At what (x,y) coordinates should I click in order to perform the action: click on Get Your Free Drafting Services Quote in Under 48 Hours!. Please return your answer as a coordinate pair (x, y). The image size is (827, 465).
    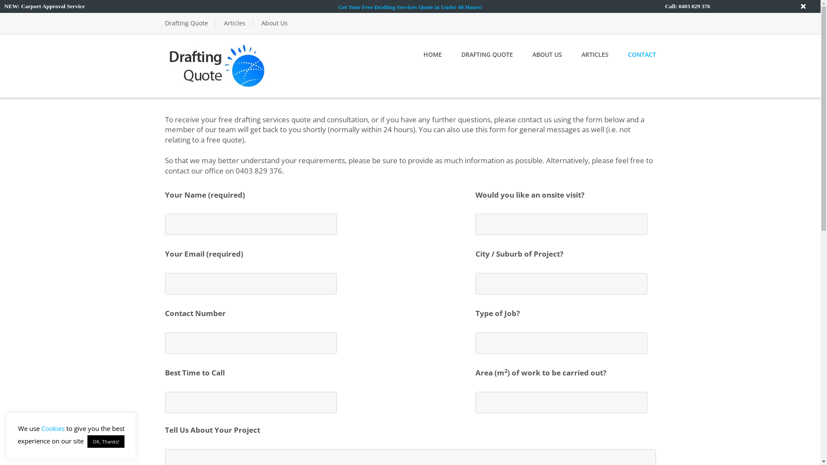
    Looking at the image, I should click on (410, 7).